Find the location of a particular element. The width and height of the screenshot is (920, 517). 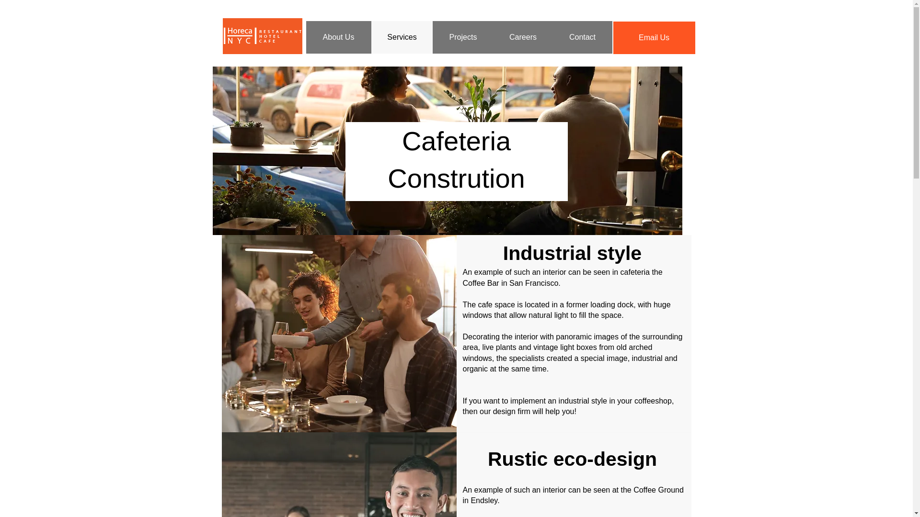

Careers is located at coordinates (523, 37).